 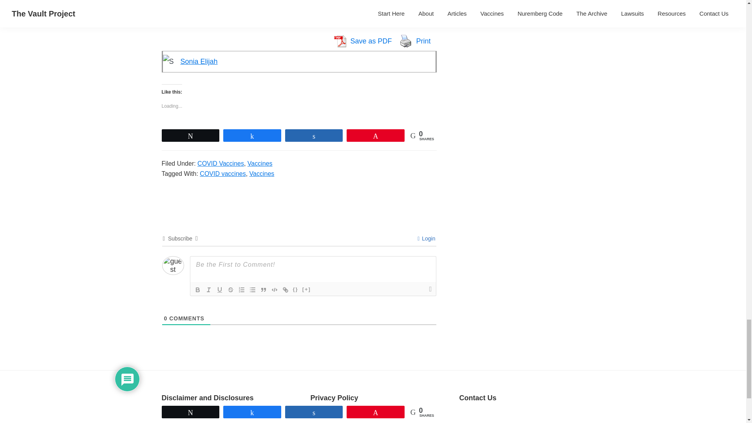 What do you see at coordinates (219, 289) in the screenshot?
I see `Underline` at bounding box center [219, 289].